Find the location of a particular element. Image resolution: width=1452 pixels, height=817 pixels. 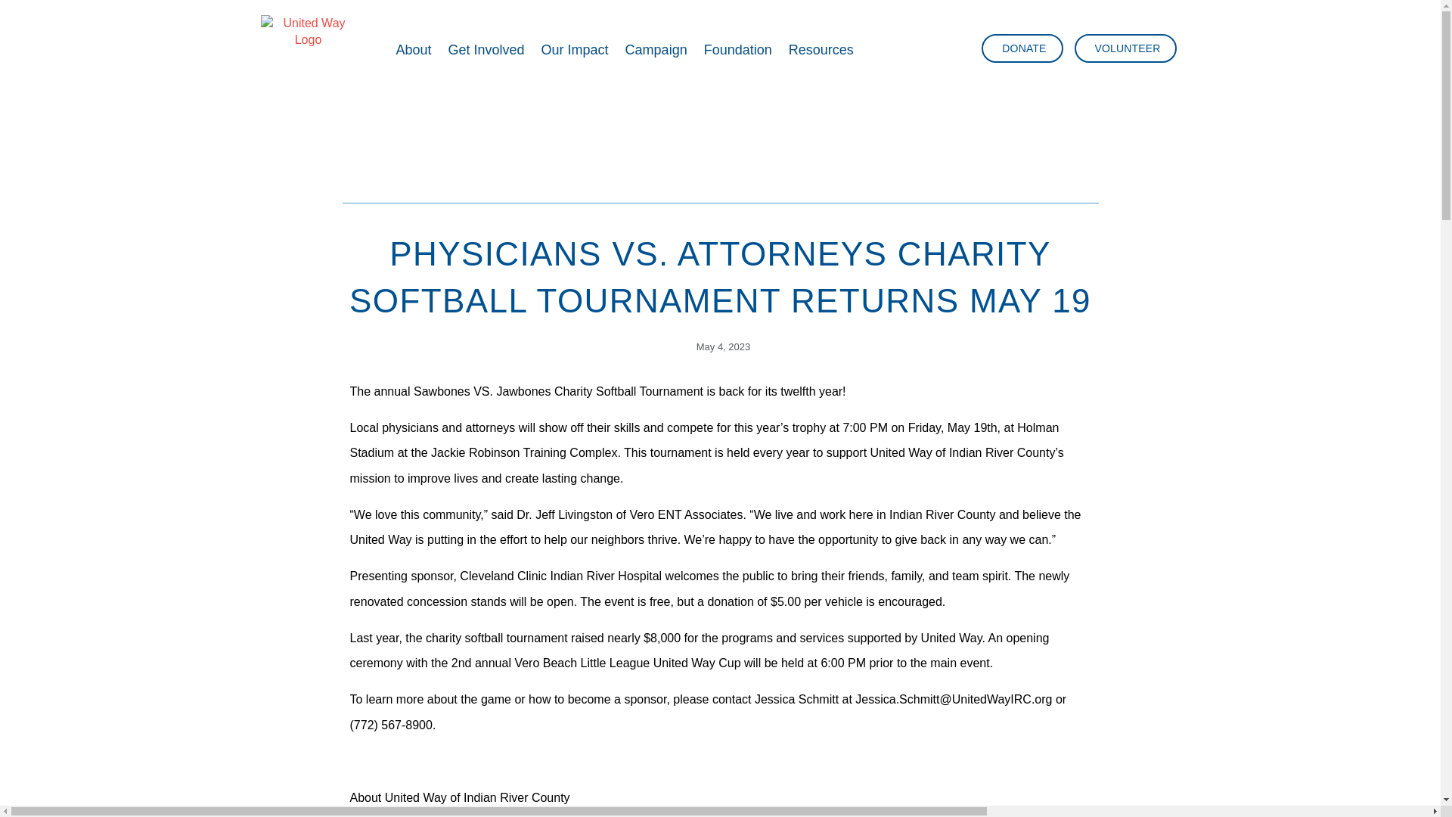

About is located at coordinates (413, 50).